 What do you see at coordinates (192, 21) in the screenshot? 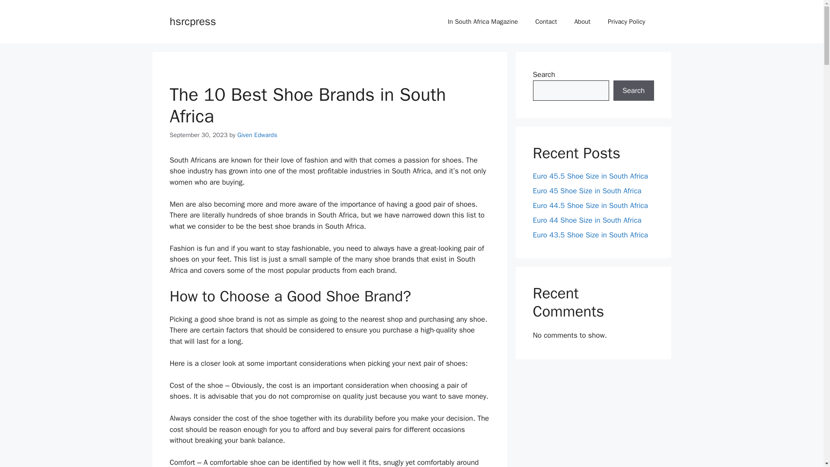
I see `hsrcpress` at bounding box center [192, 21].